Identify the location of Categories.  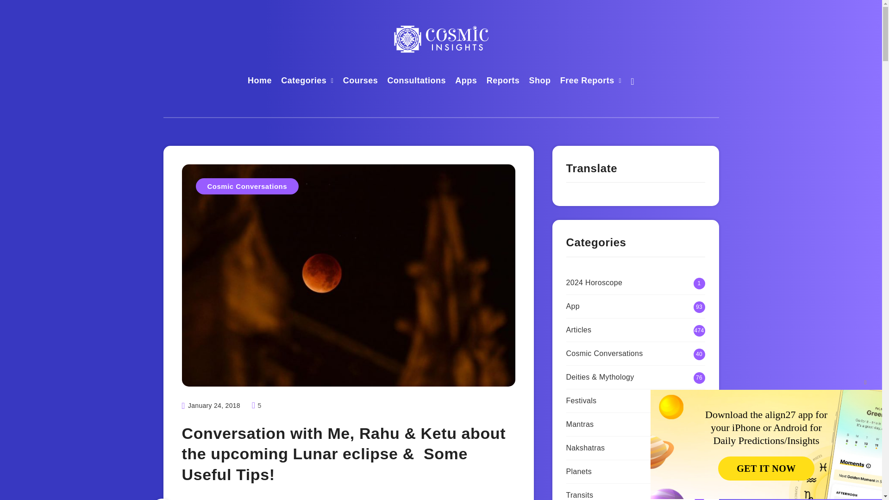
(303, 81).